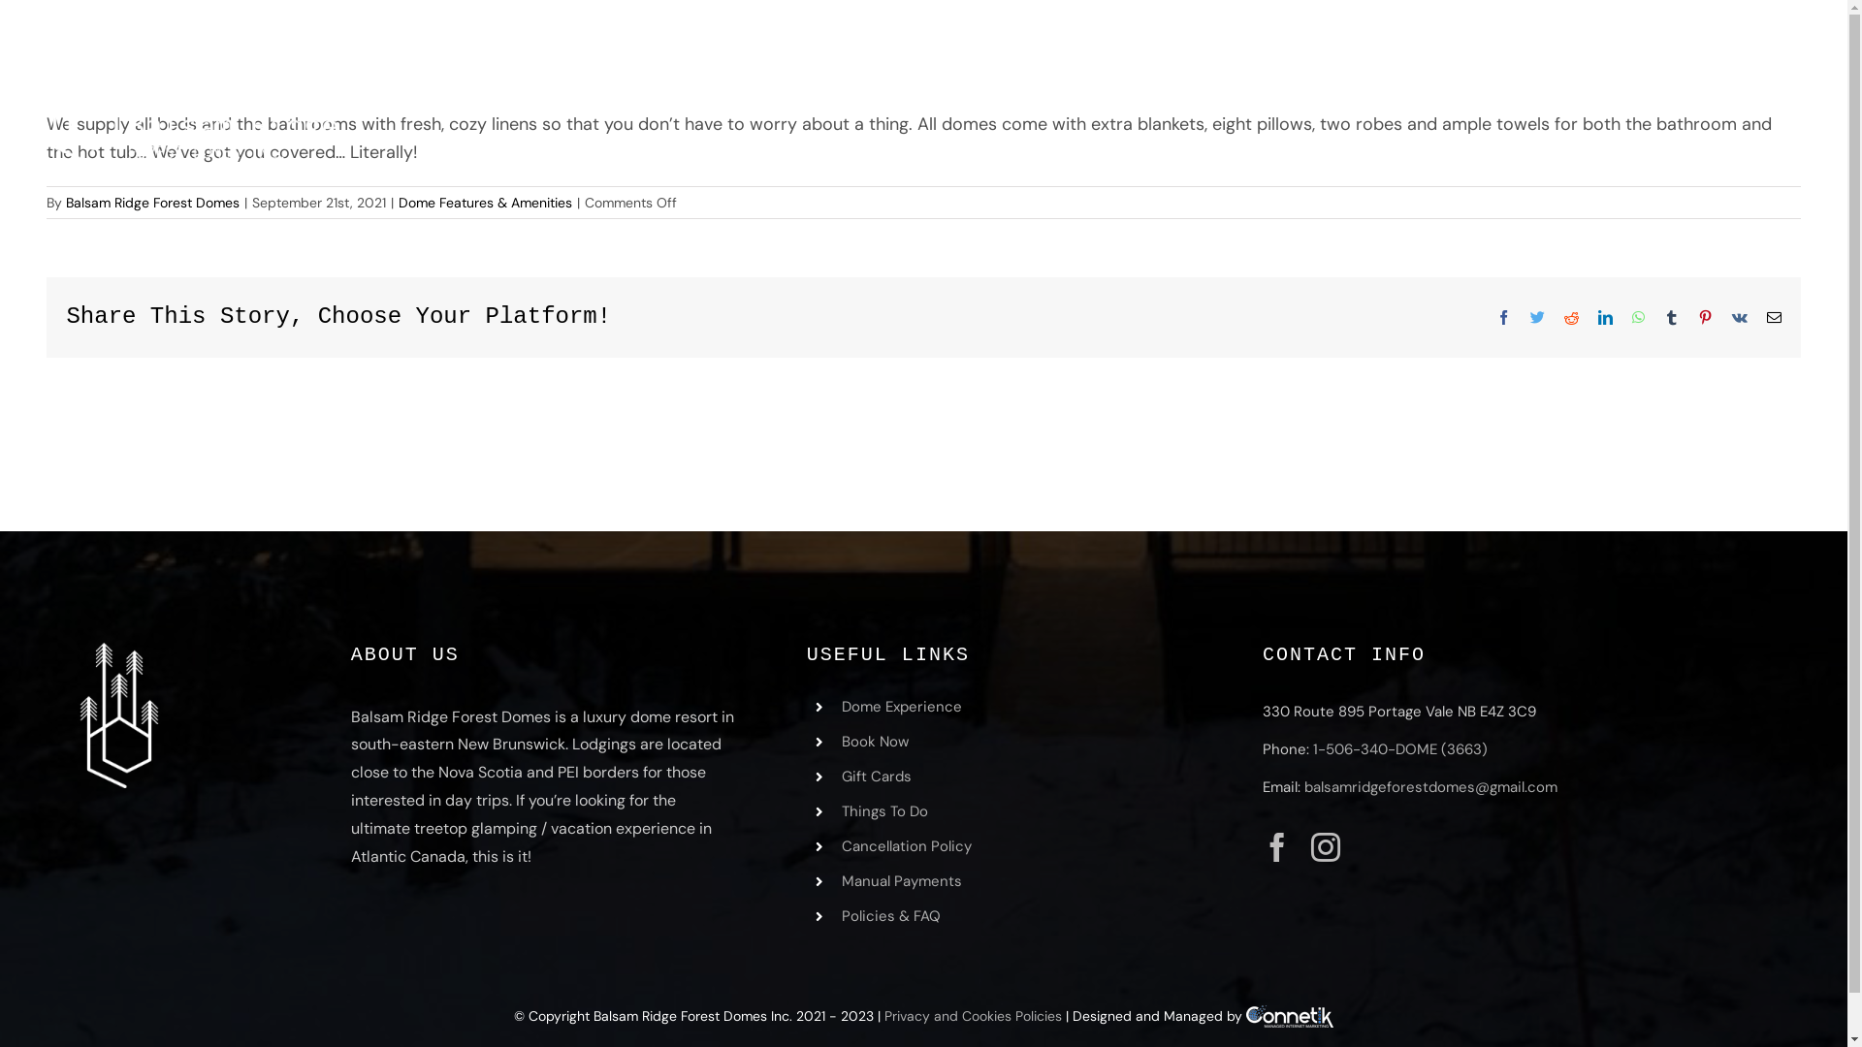 The image size is (1862, 1047). What do you see at coordinates (1705, 318) in the screenshot?
I see `Pinterest` at bounding box center [1705, 318].